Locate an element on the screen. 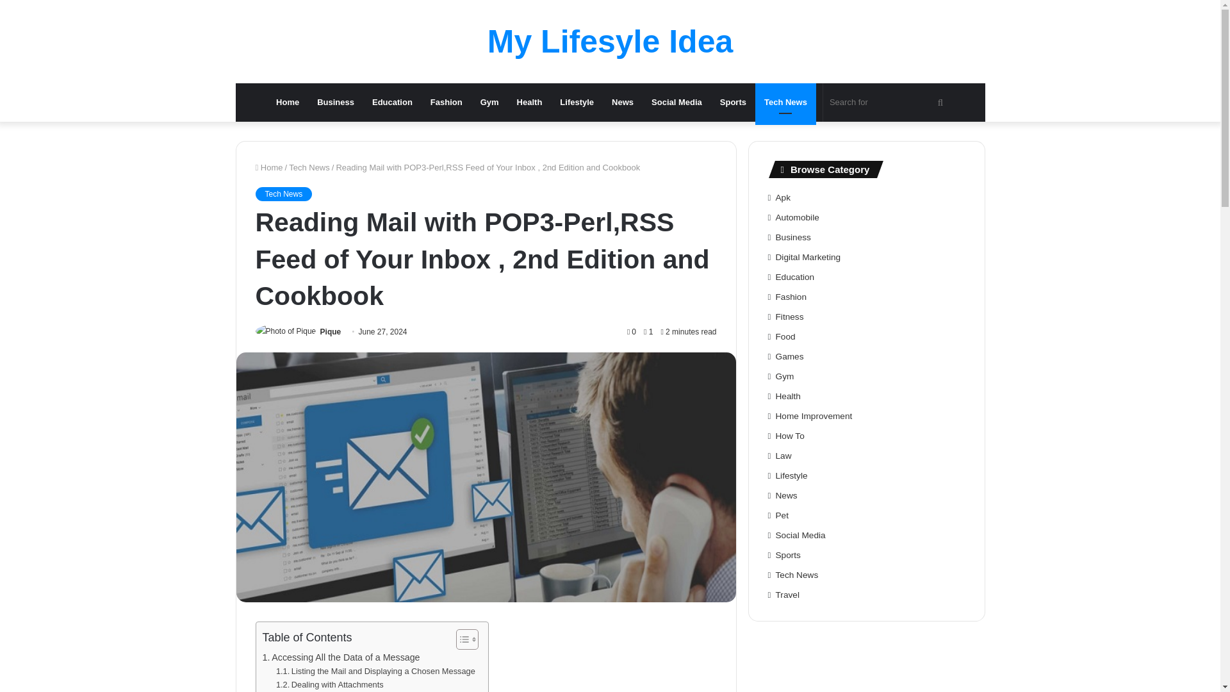  Search for is located at coordinates (888, 103).